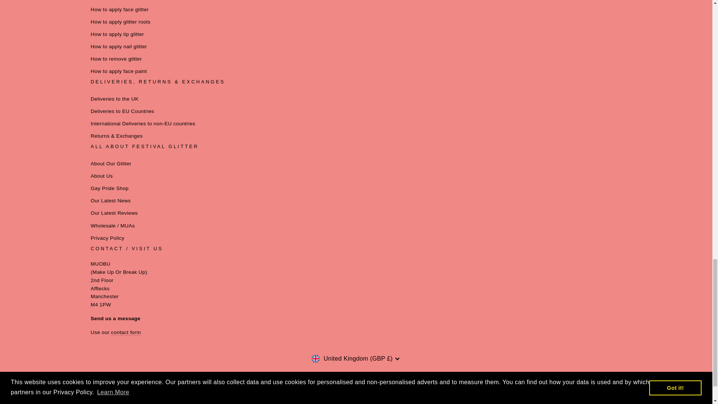 This screenshot has width=718, height=404. I want to click on Maestro, so click(356, 383).